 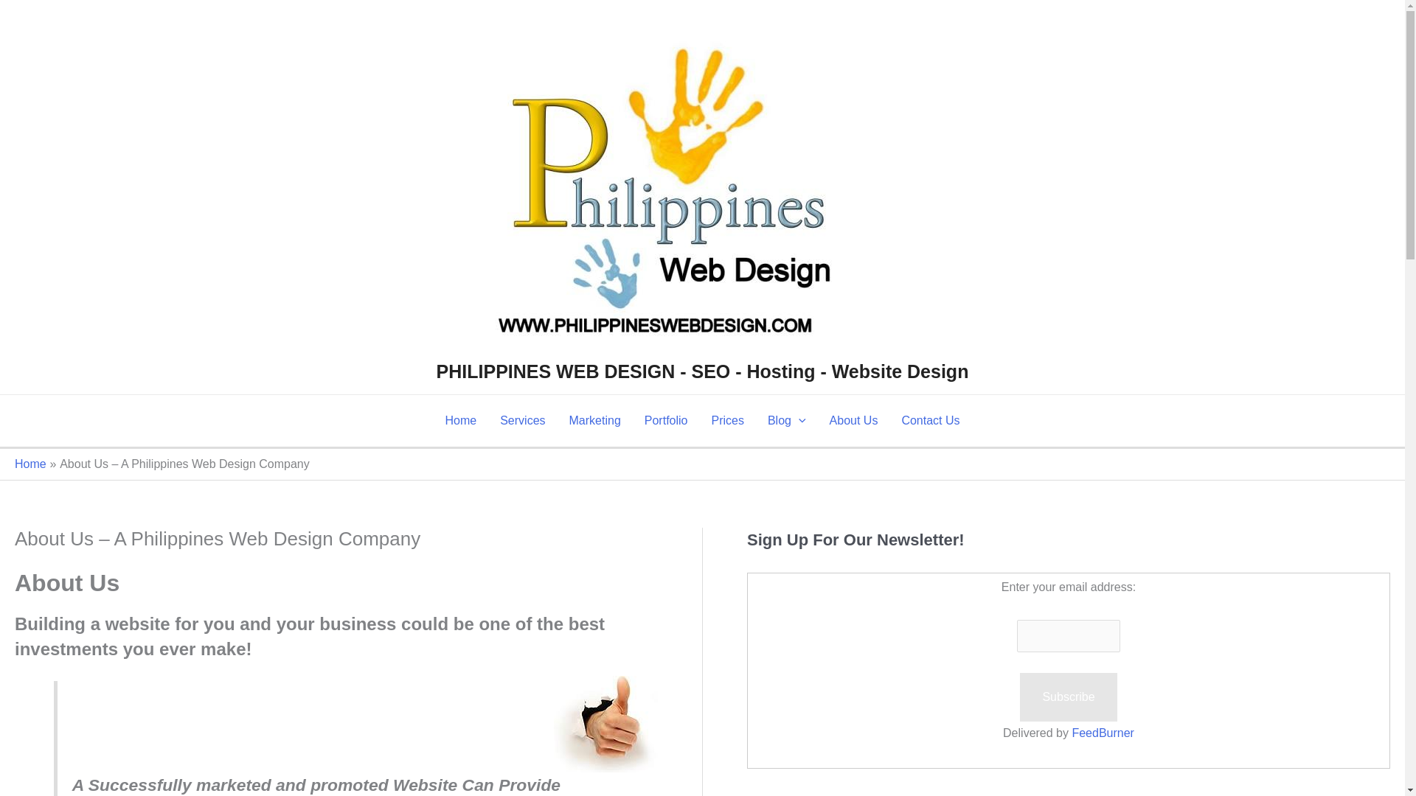 I want to click on Prices, so click(x=727, y=420).